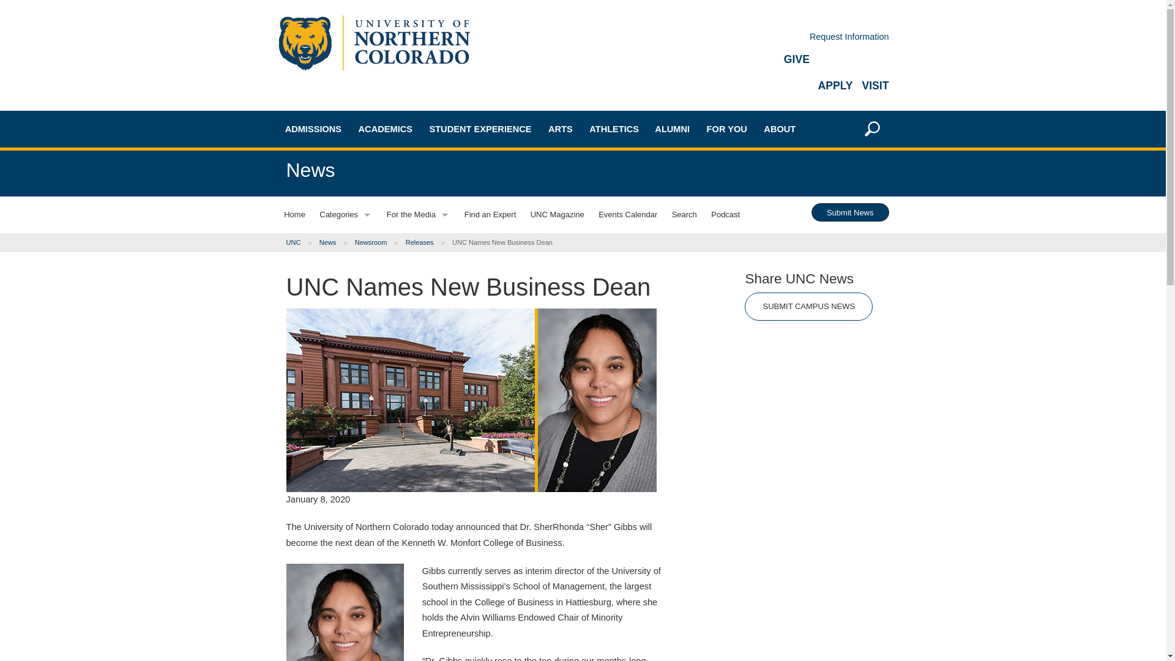  What do you see at coordinates (338, 433) in the screenshot?
I see `Apply` at bounding box center [338, 433].